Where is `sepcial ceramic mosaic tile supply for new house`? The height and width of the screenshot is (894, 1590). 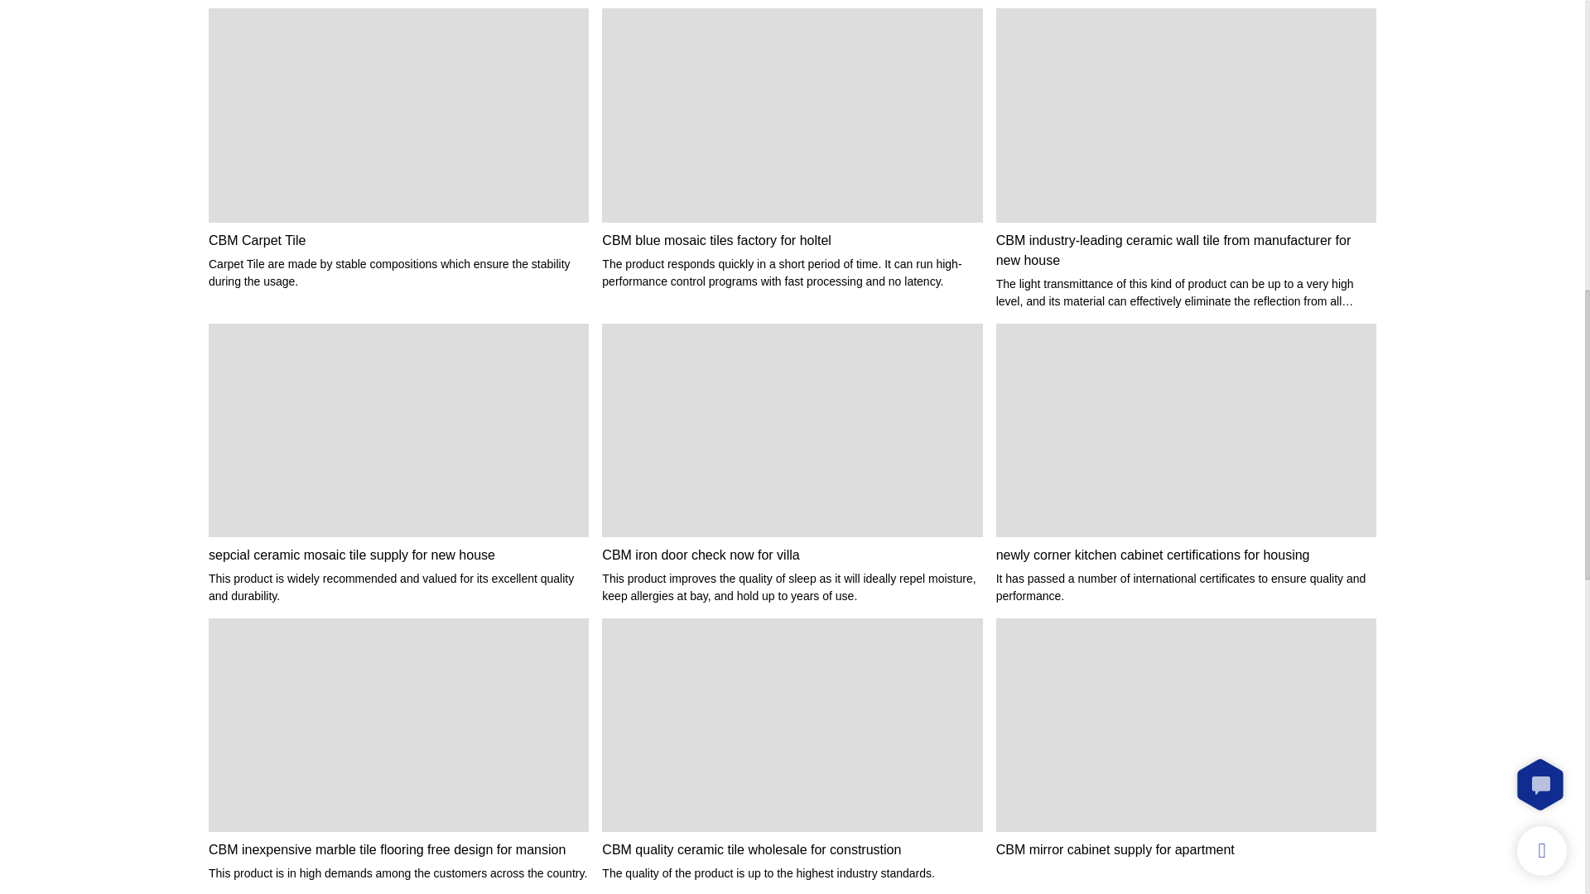
sepcial ceramic mosaic tile supply for new house is located at coordinates (397, 555).